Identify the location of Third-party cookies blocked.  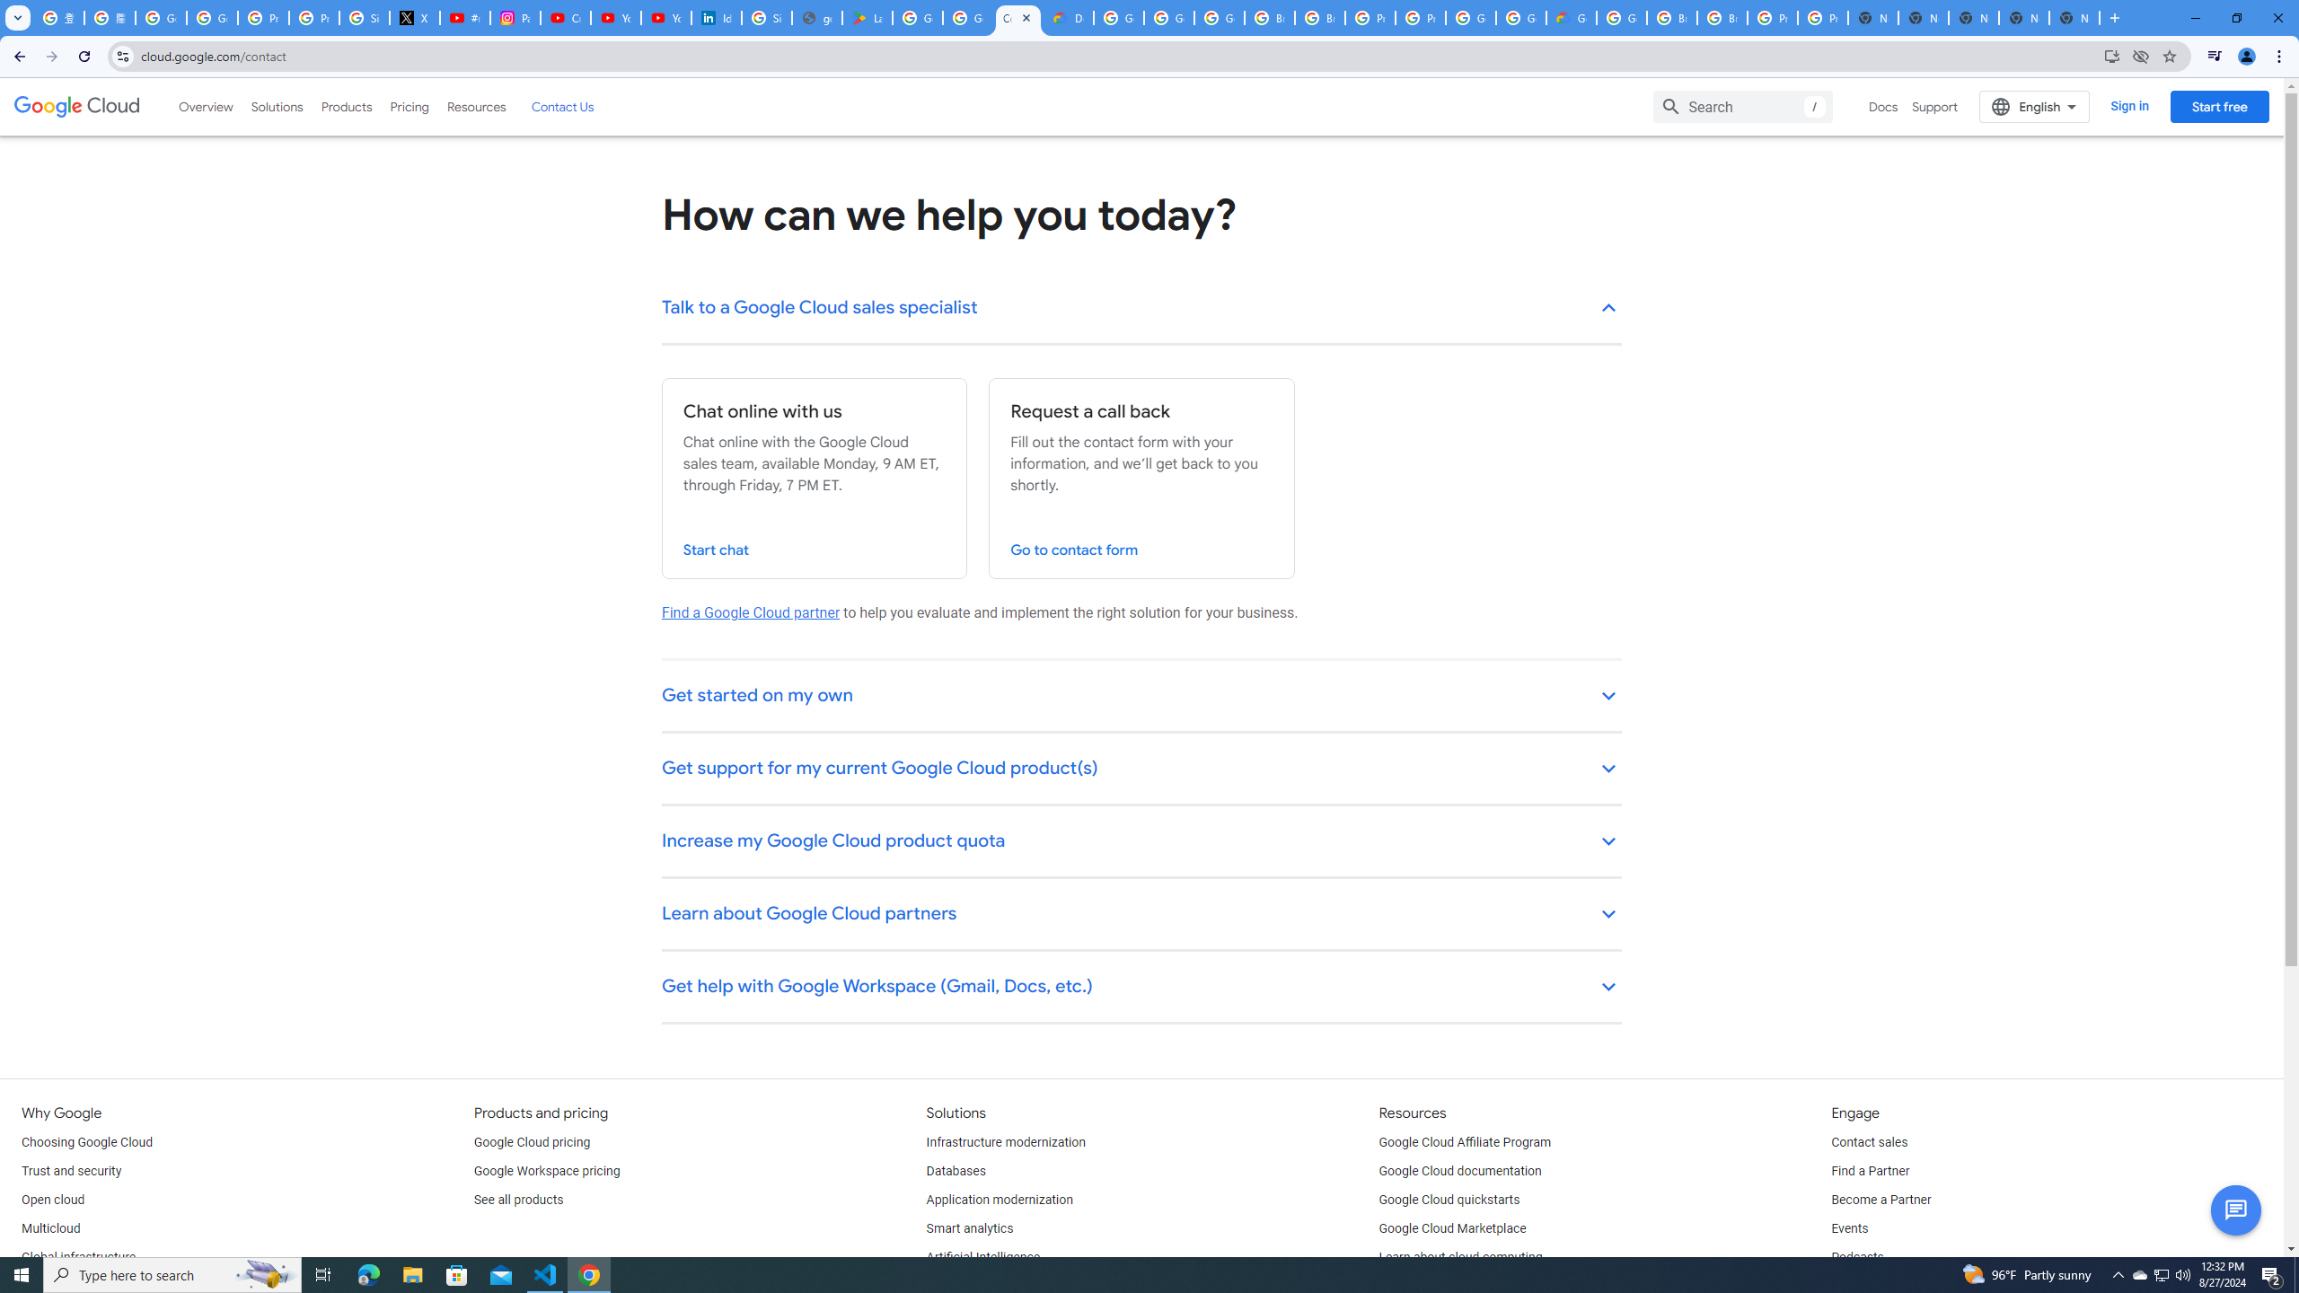
(2141, 56).